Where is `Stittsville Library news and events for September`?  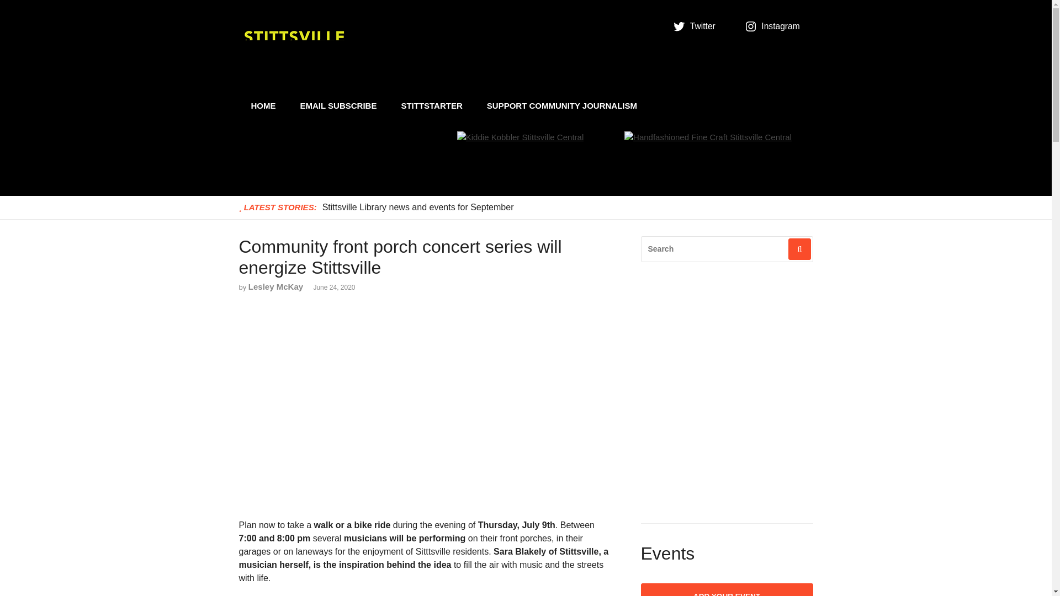
Stittsville Library news and events for September is located at coordinates (418, 206).